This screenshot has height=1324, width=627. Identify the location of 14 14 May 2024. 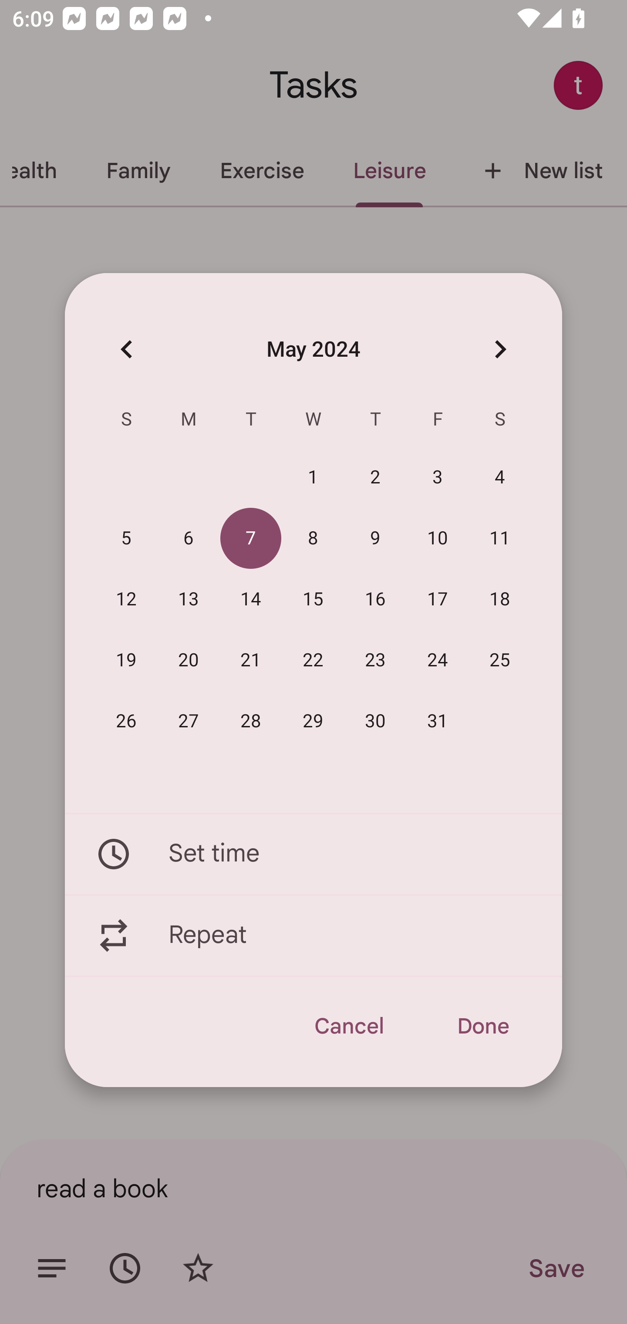
(251, 600).